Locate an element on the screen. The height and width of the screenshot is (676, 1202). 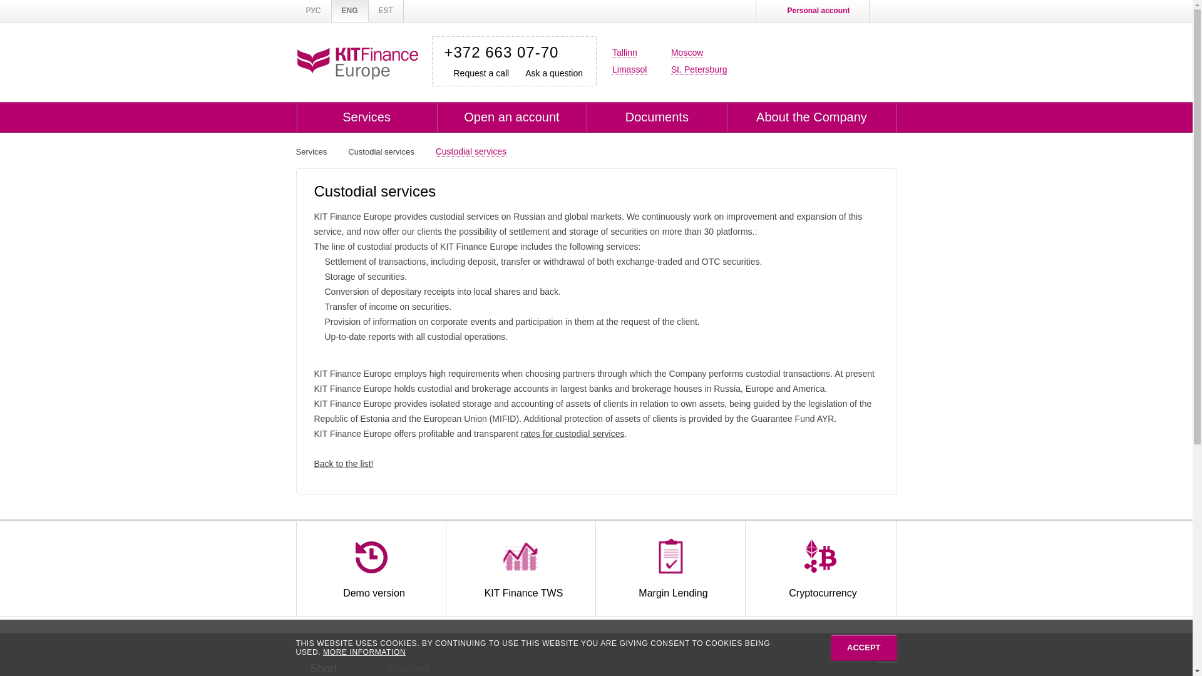
Limassol is located at coordinates (629, 69).